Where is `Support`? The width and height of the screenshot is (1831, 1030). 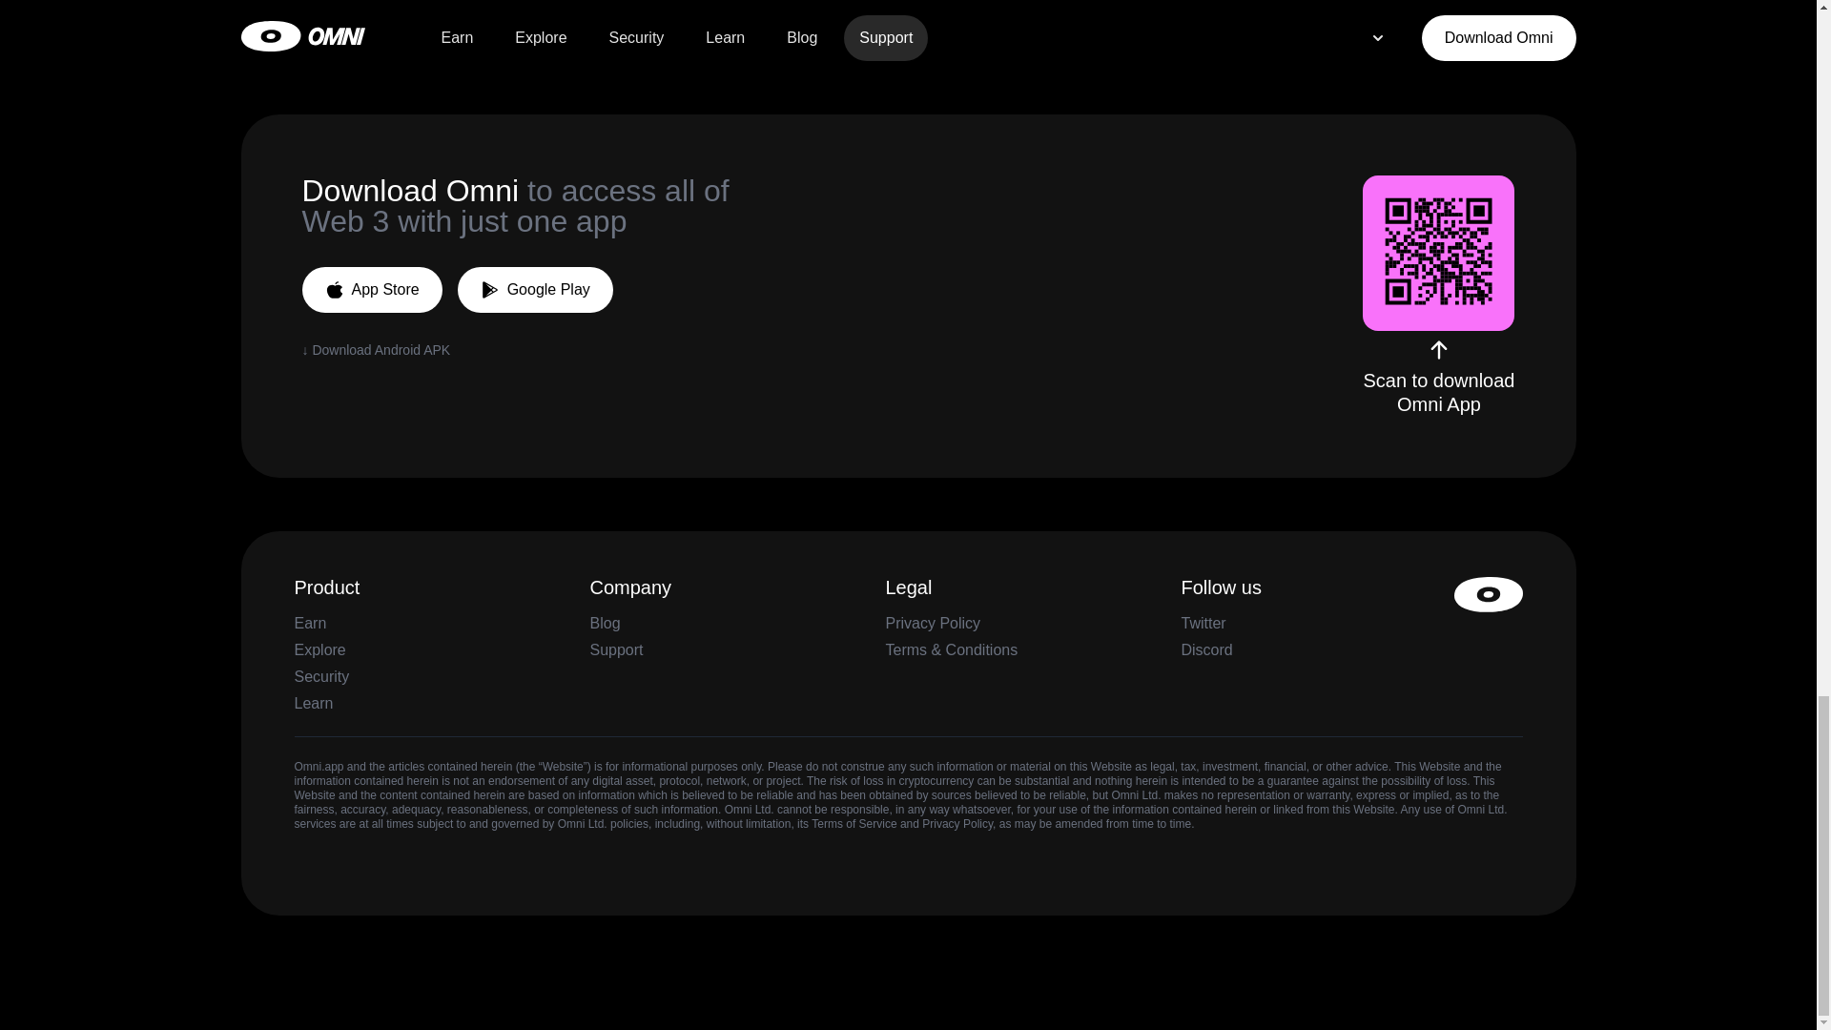 Support is located at coordinates (616, 649).